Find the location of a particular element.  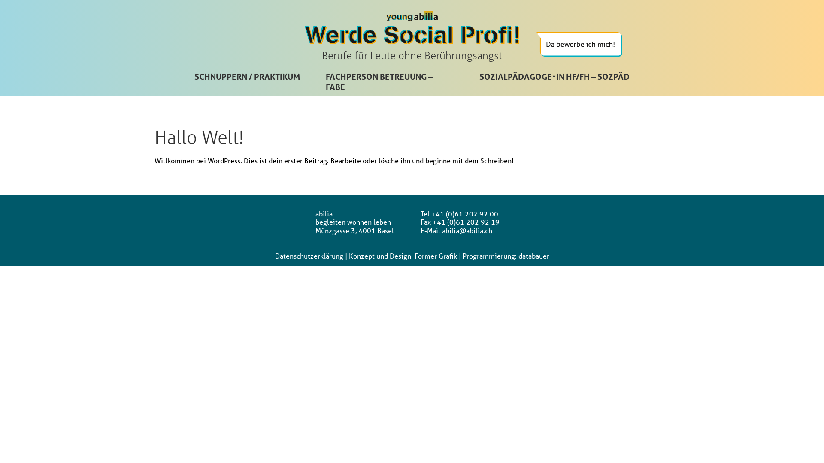

+41 (0)61 202 92 19 is located at coordinates (466, 222).